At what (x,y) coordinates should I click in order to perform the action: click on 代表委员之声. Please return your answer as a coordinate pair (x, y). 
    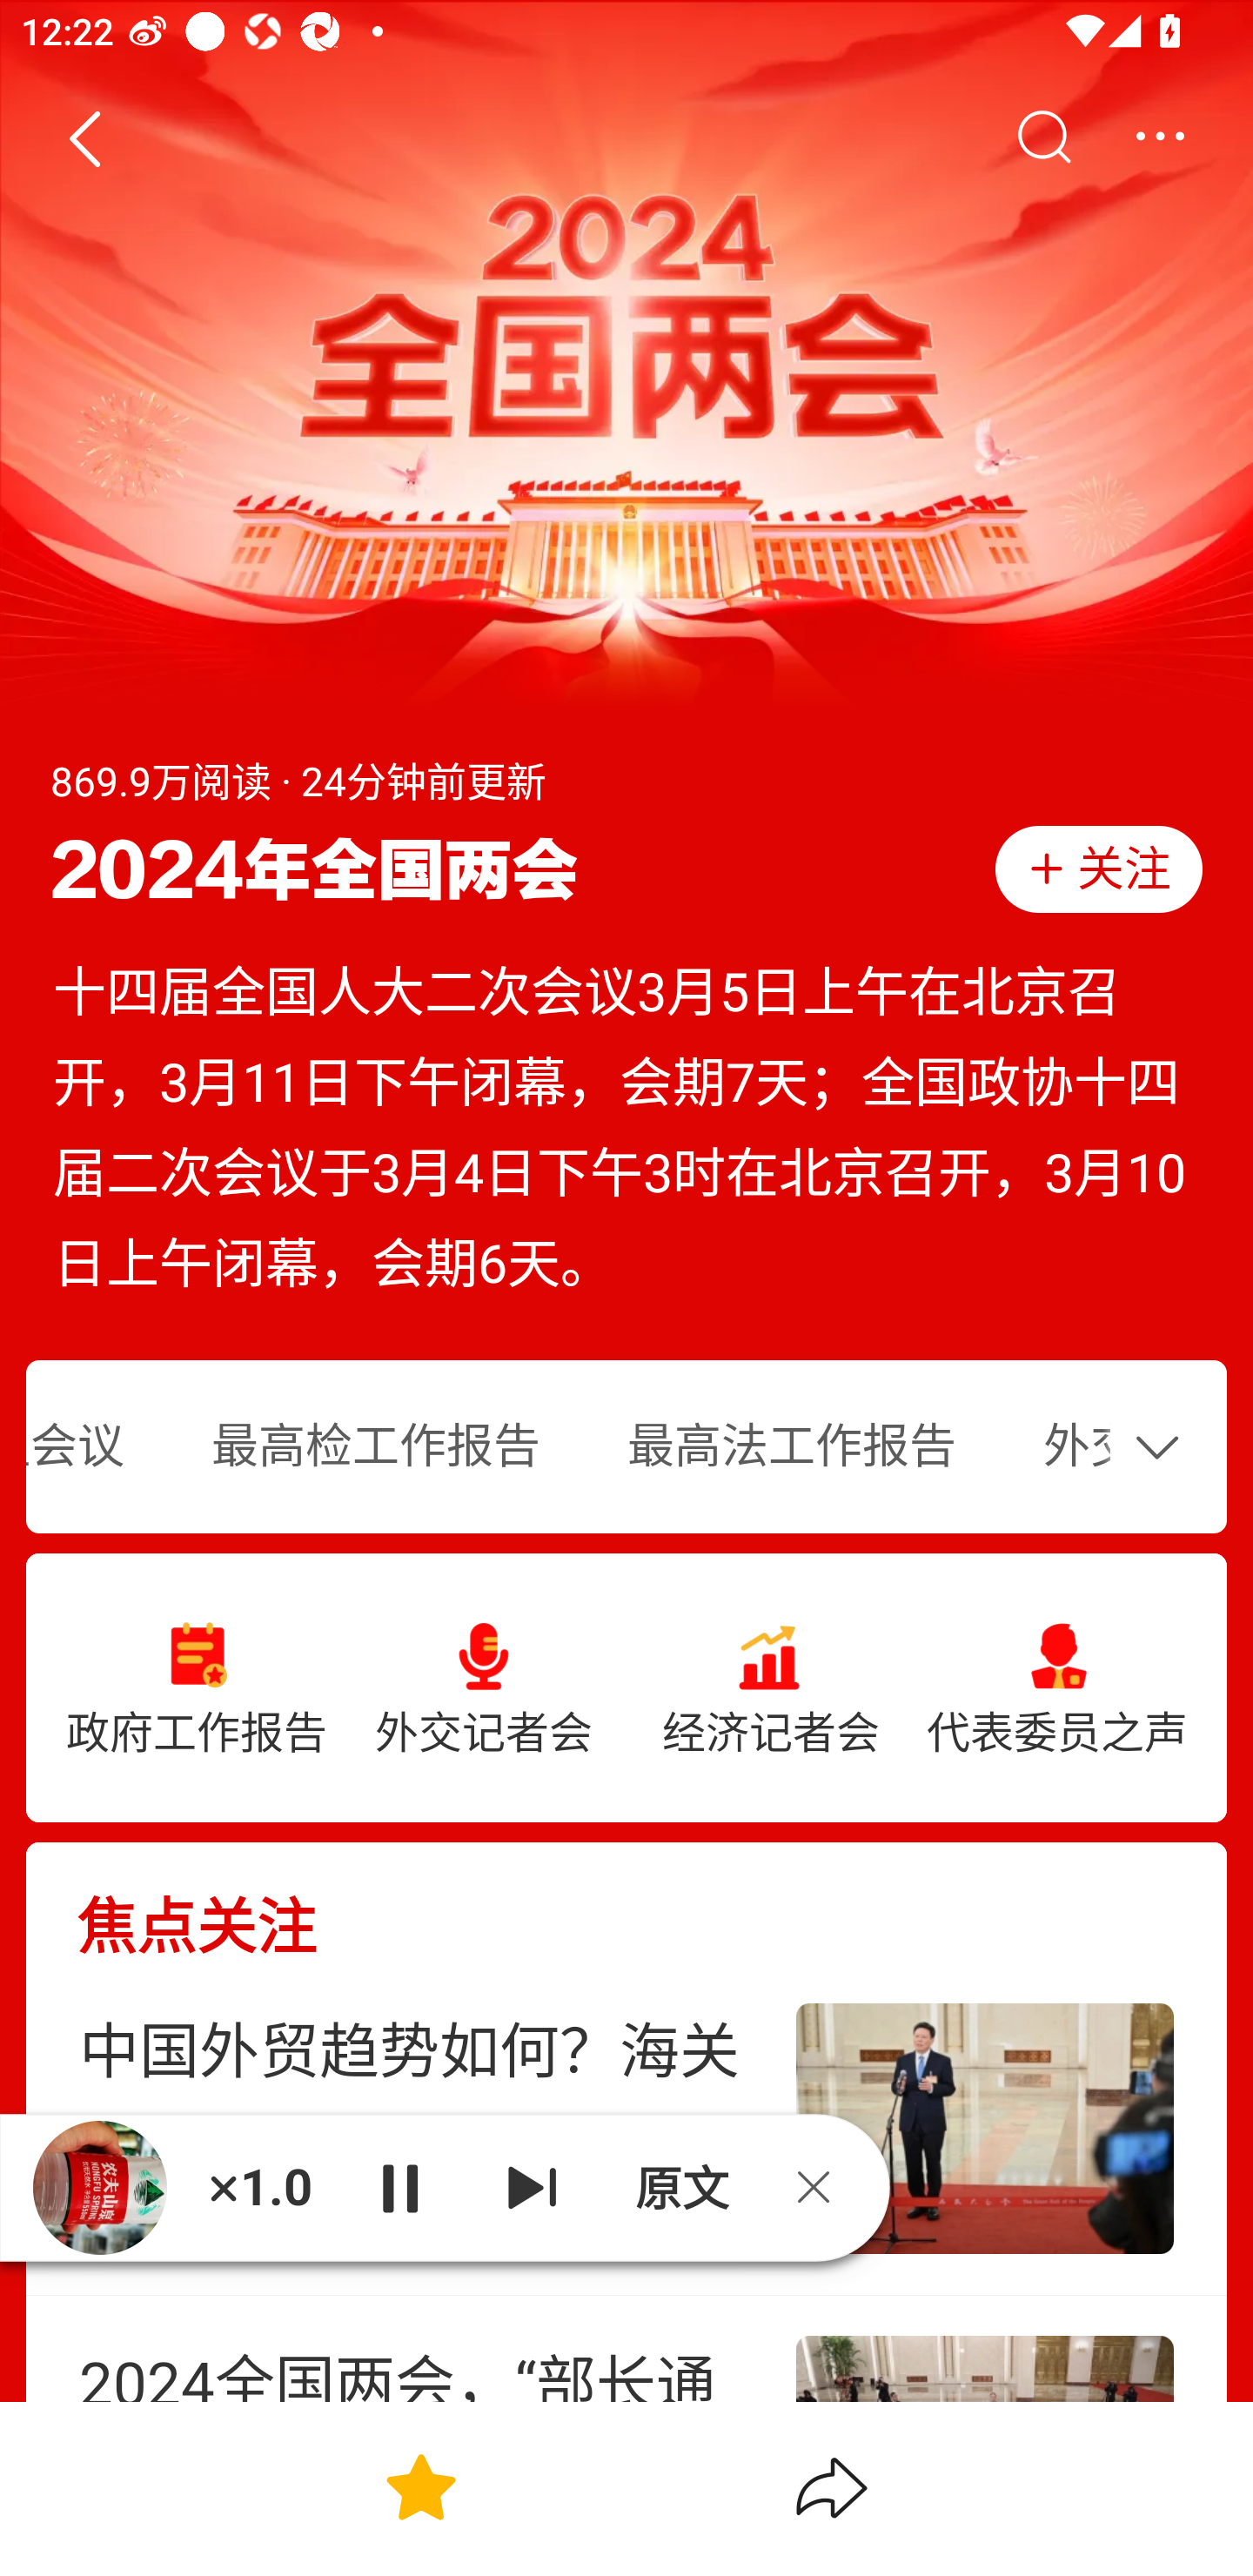
    Looking at the image, I should click on (1056, 1688).